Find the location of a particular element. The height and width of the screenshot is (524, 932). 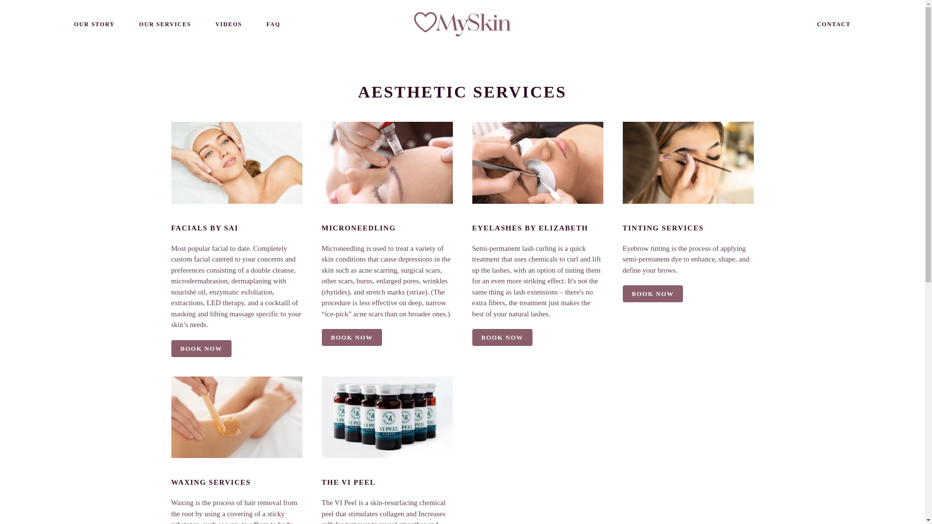

BOOK NOW is located at coordinates (652, 294).